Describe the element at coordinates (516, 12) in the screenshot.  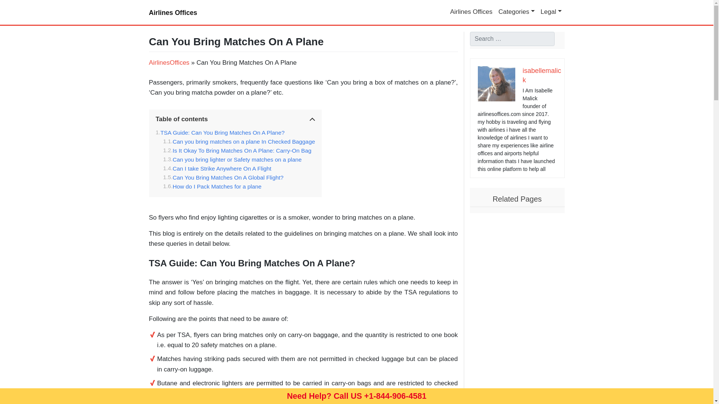
I see `Categories` at that location.